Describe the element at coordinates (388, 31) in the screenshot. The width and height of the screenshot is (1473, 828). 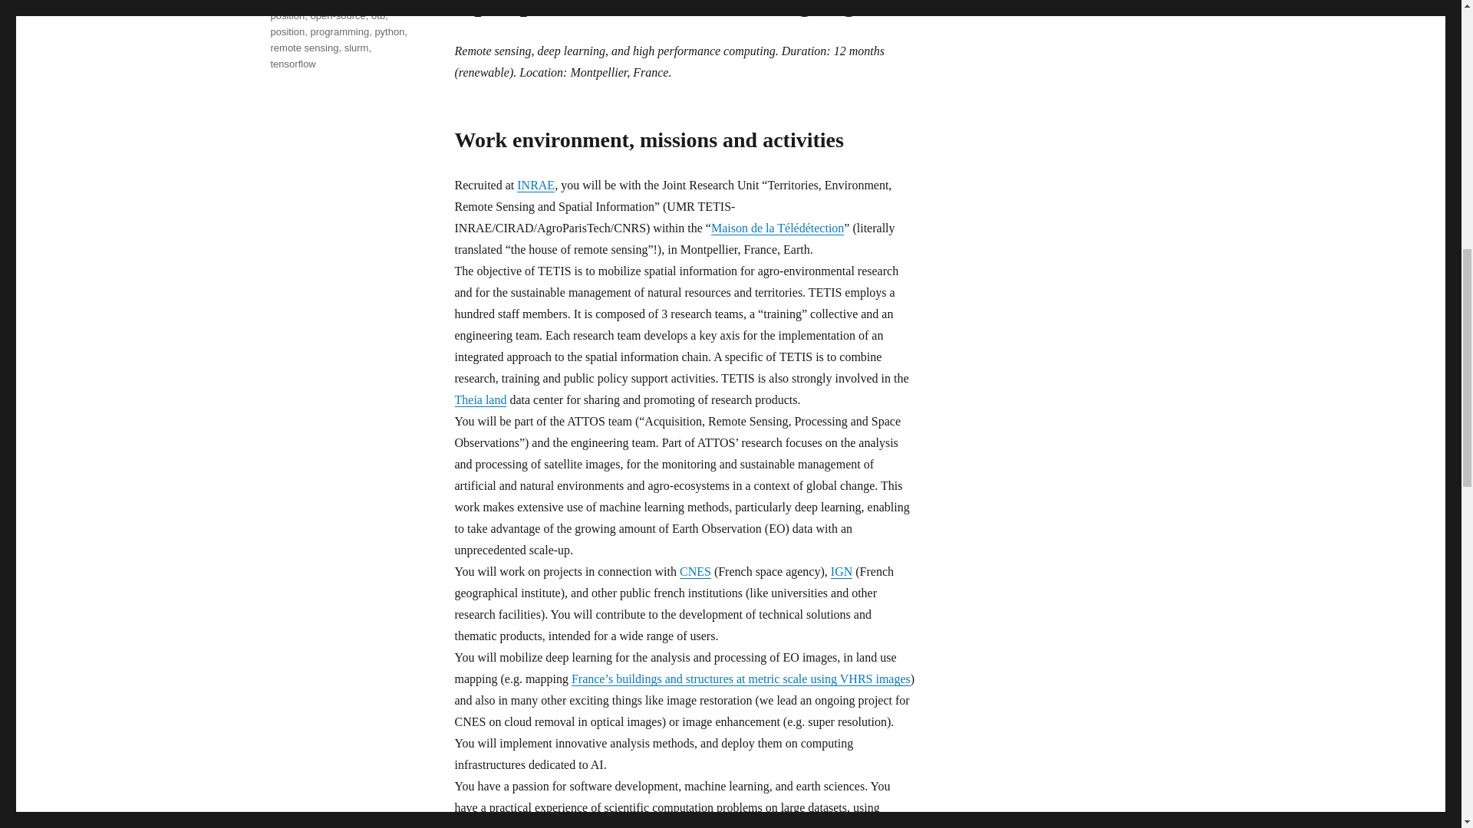
I see `python` at that location.